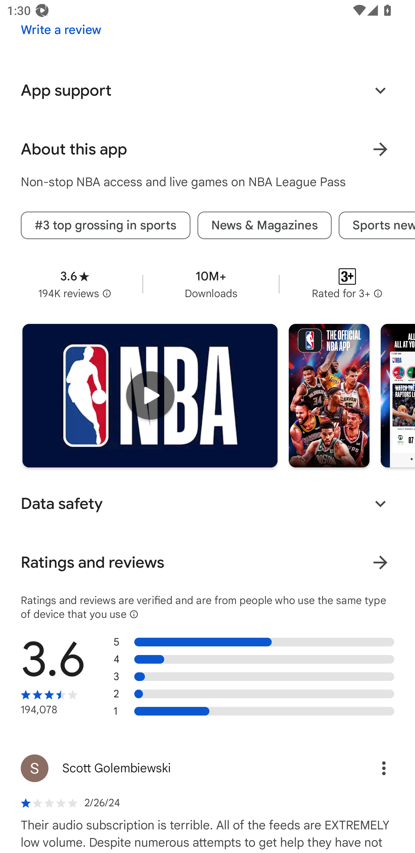  I want to click on App support Expand, so click(207, 90).